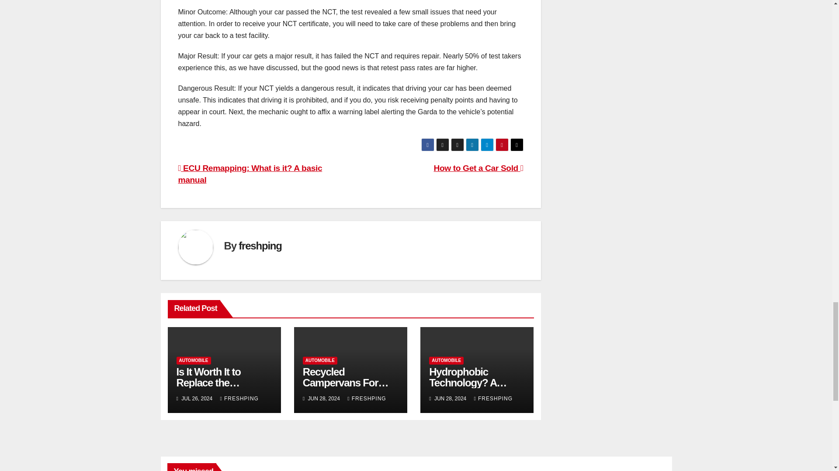 This screenshot has width=839, height=471. Describe the element at coordinates (446, 360) in the screenshot. I see `AUTOMOBILE` at that location.